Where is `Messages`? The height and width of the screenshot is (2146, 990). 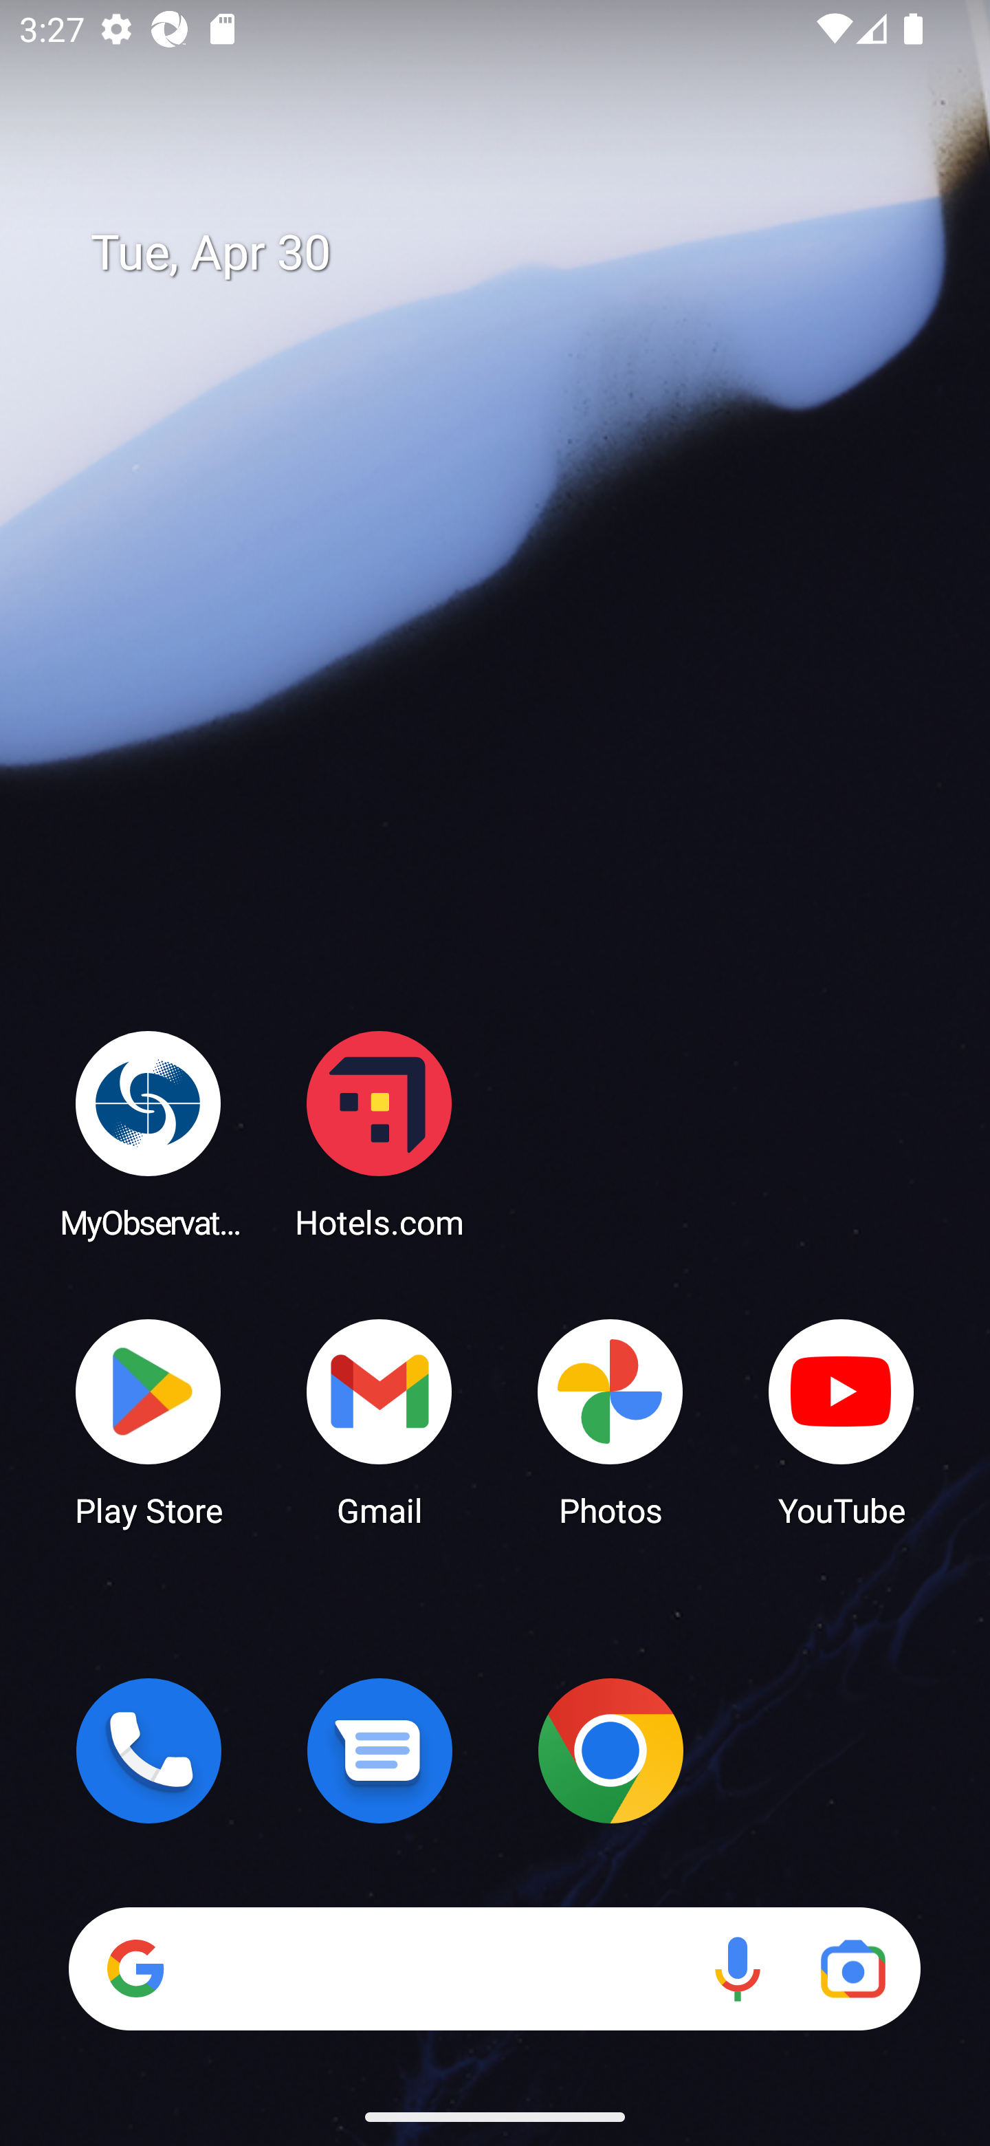 Messages is located at coordinates (379, 1751).